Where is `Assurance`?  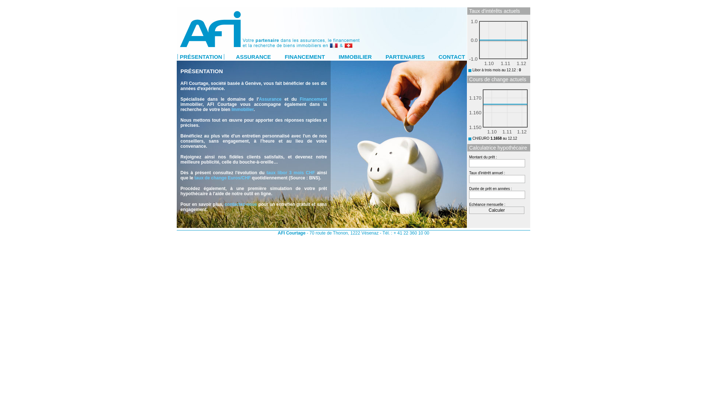
Assurance is located at coordinates (270, 99).